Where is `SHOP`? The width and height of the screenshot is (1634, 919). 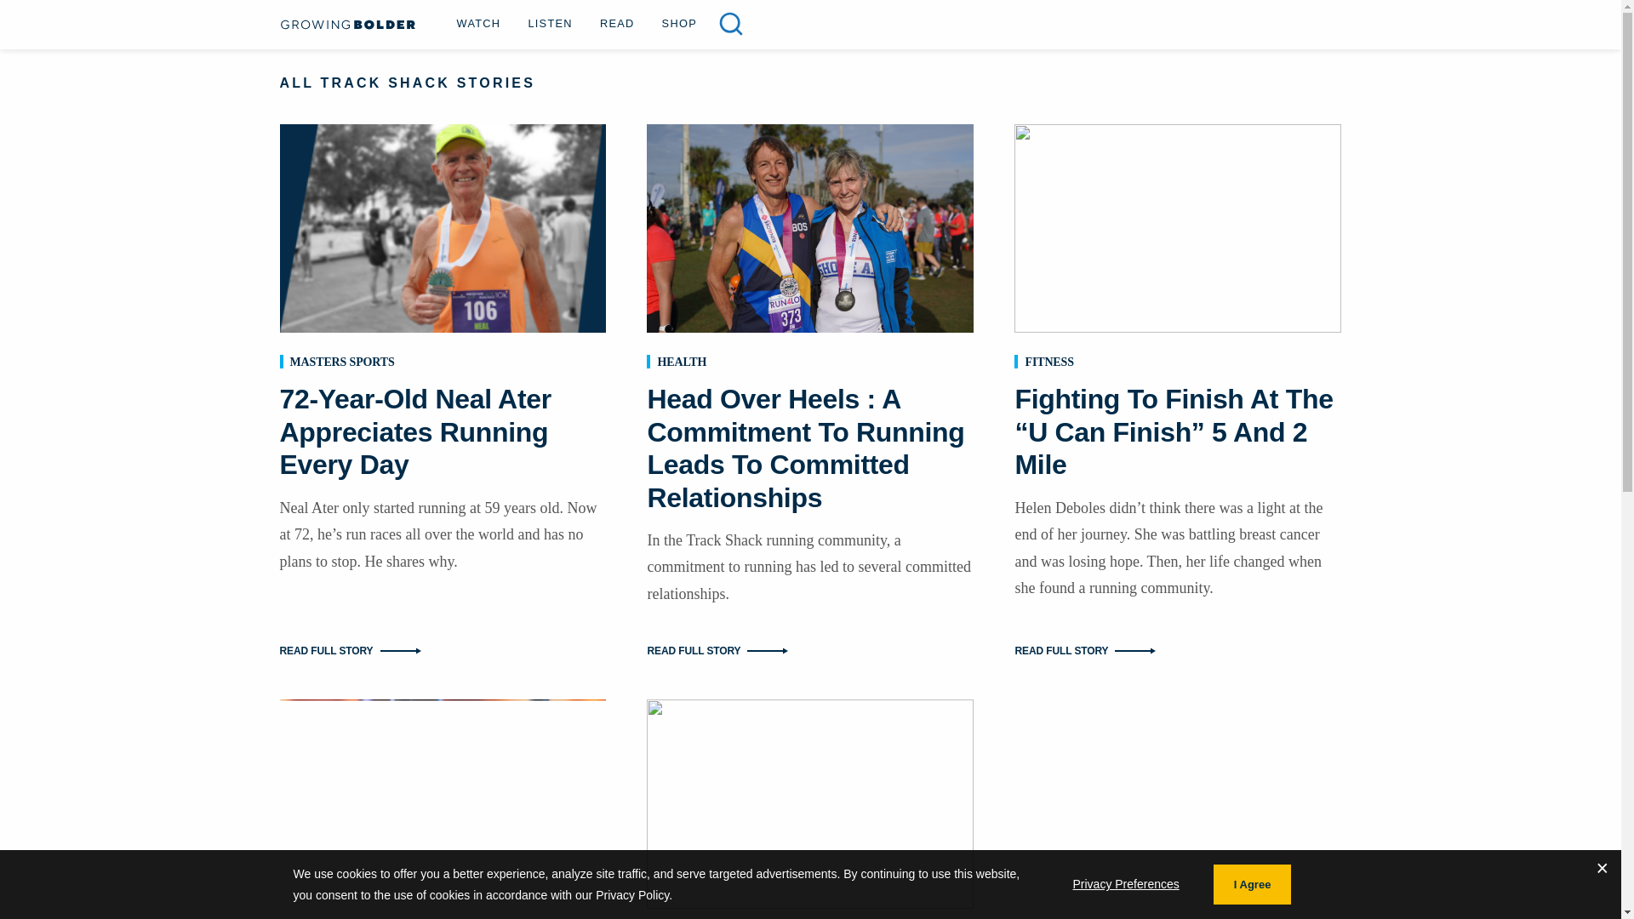 SHOP is located at coordinates (679, 22).